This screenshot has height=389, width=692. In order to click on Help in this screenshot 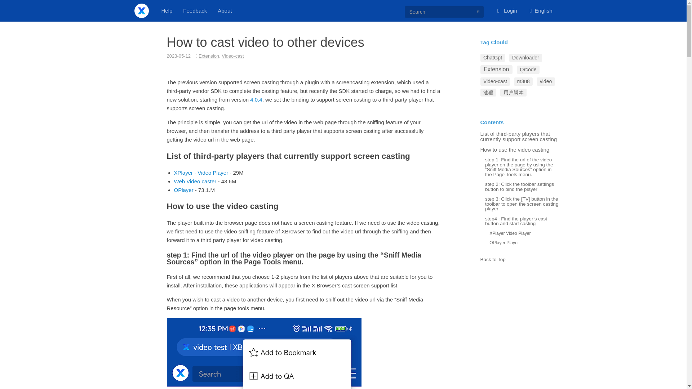, I will do `click(167, 10)`.